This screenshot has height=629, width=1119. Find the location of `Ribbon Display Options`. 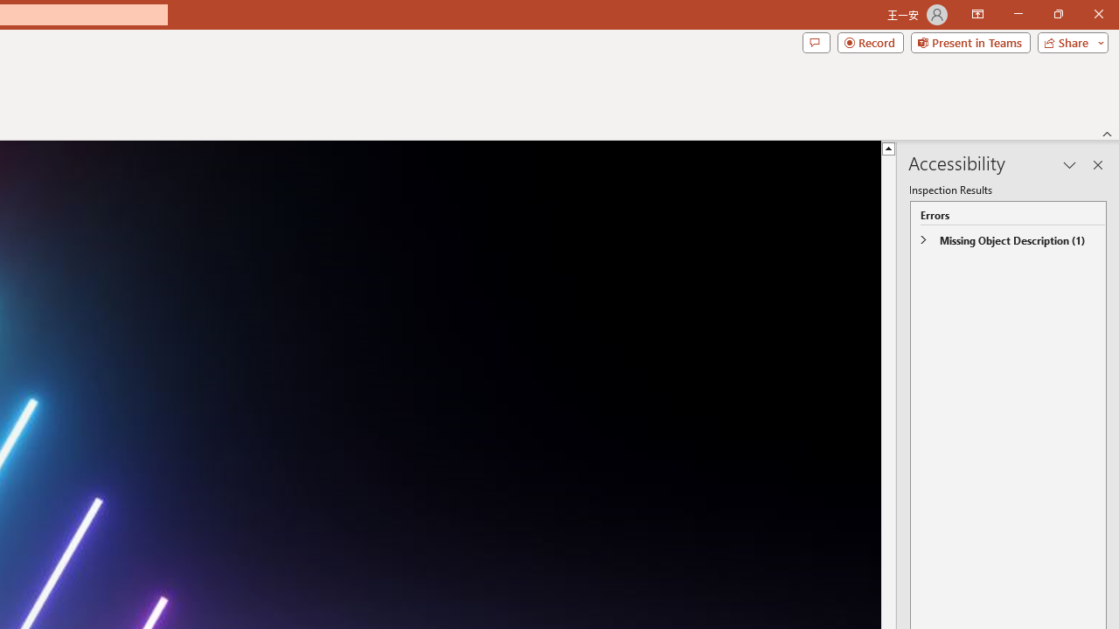

Ribbon Display Options is located at coordinates (977, 14).